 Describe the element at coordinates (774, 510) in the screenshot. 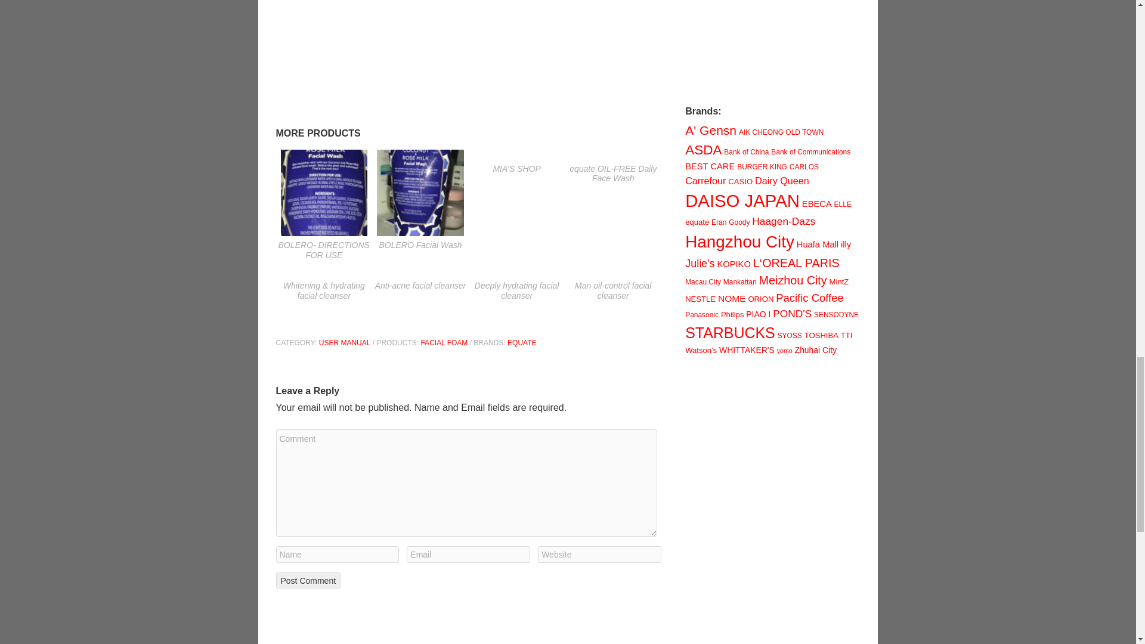

I see `Advertisement` at that location.